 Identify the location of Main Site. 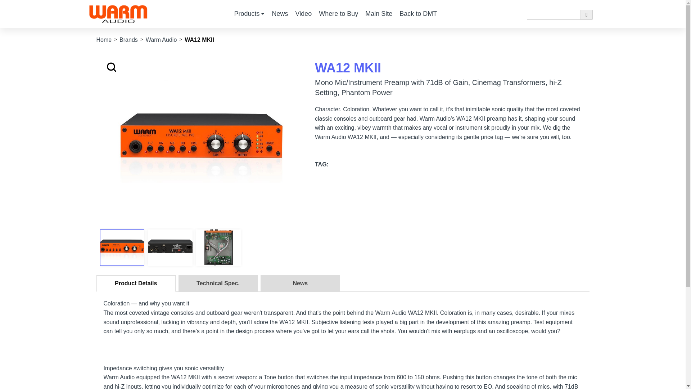
(379, 14).